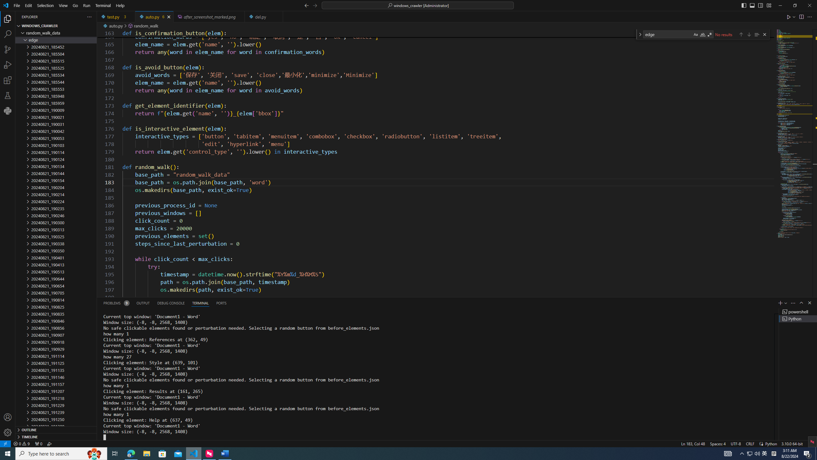  What do you see at coordinates (640, 34) in the screenshot?
I see `Toggle Replace` at bounding box center [640, 34].